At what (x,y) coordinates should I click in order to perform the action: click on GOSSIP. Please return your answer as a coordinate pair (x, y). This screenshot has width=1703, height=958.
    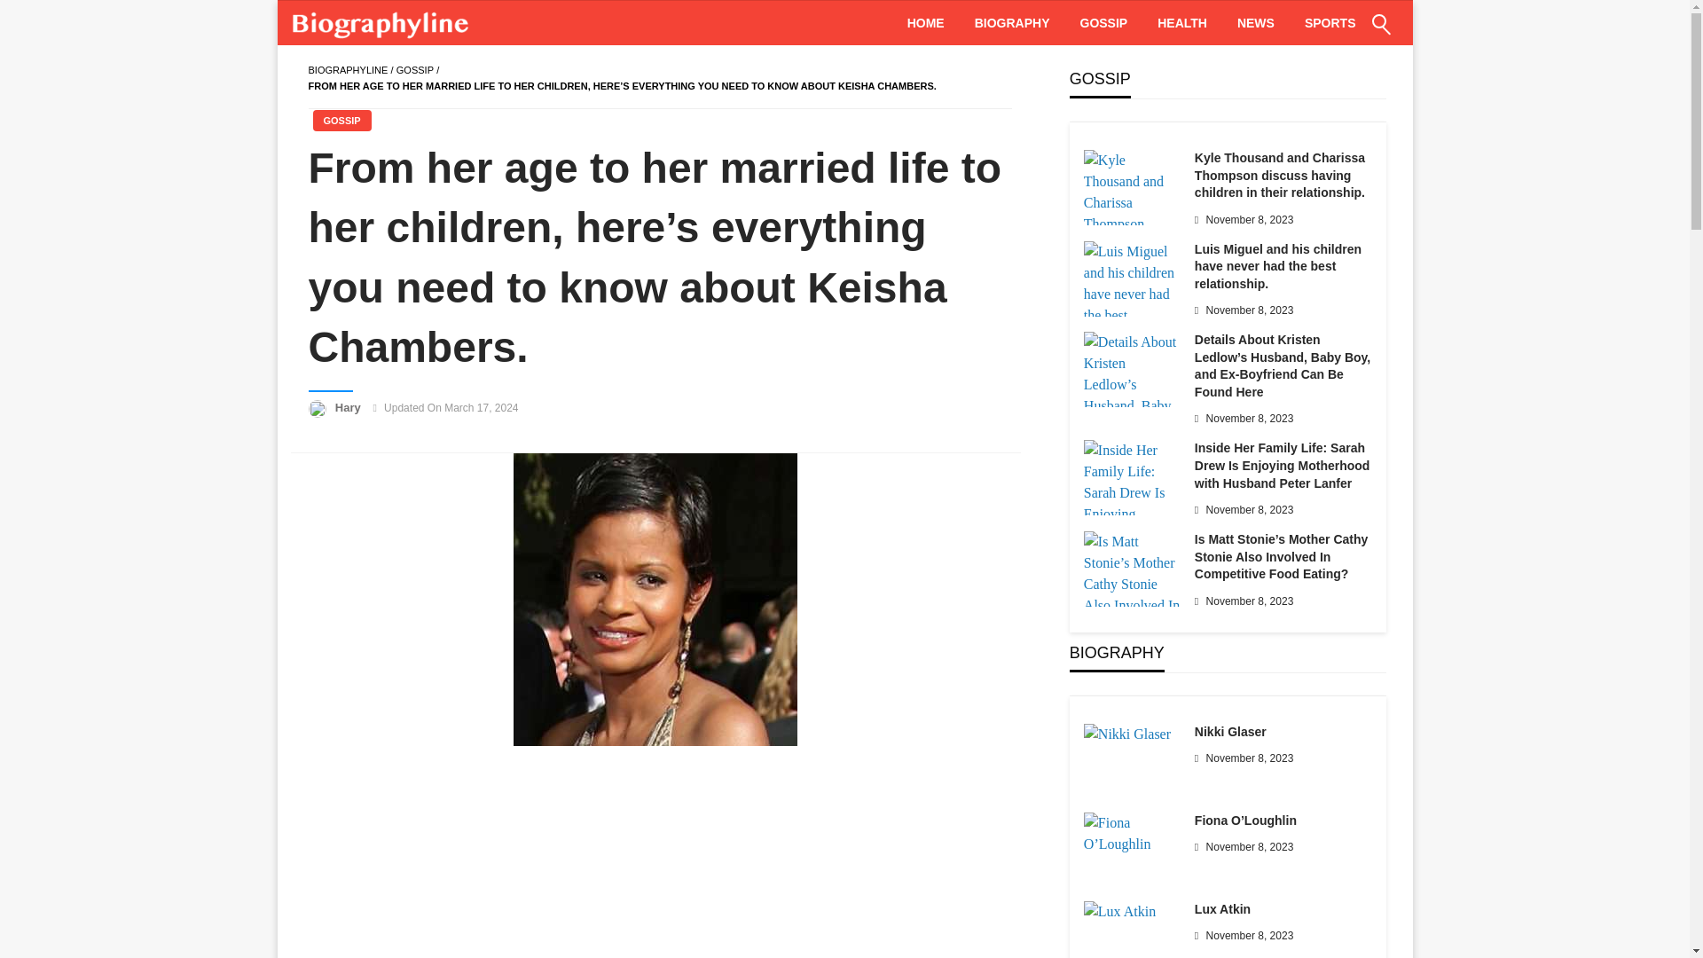
    Looking at the image, I should click on (1103, 23).